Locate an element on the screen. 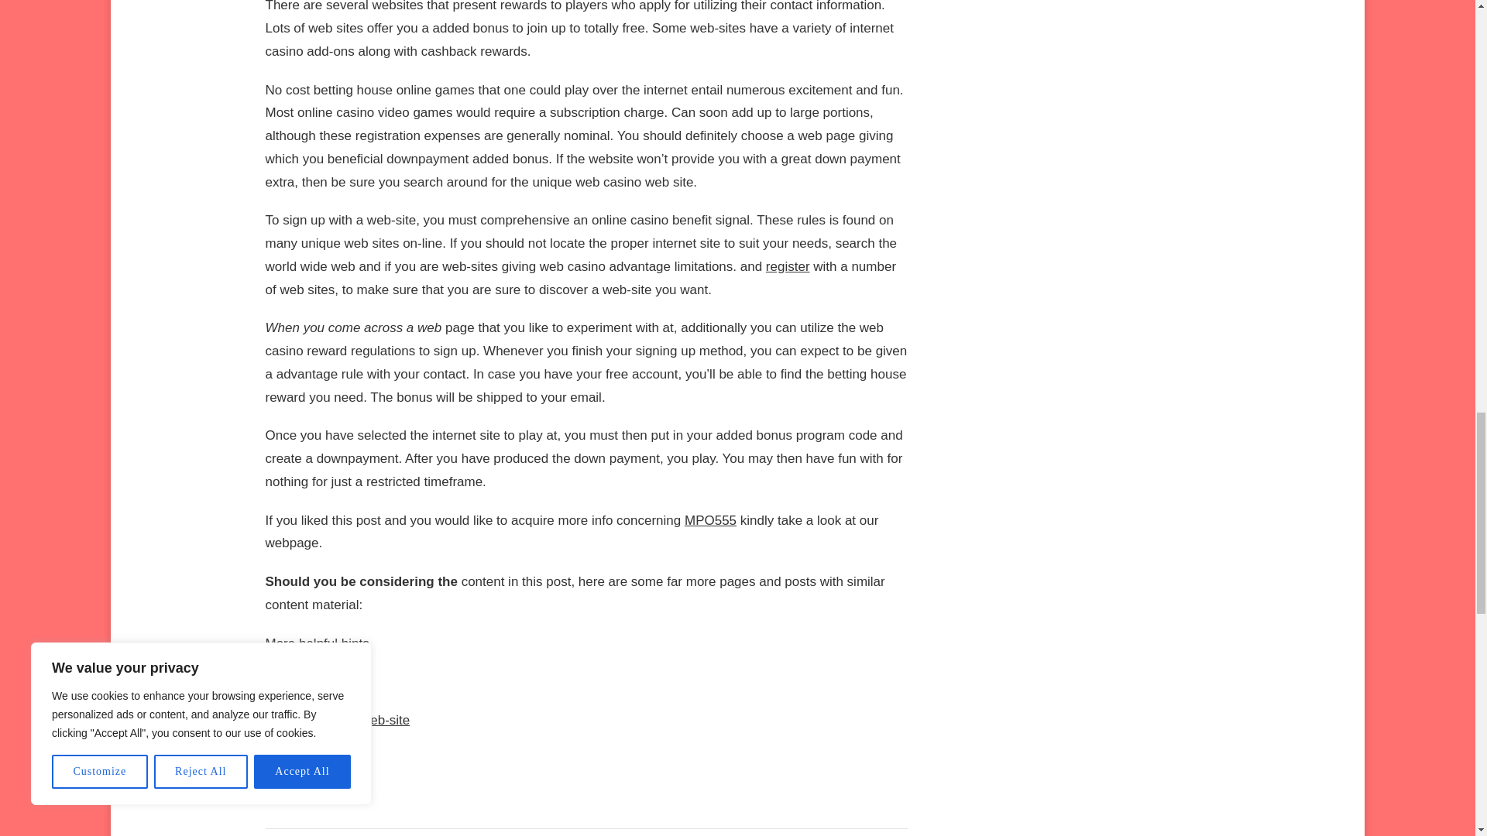 The width and height of the screenshot is (1487, 836). More helpful hints is located at coordinates (316, 643).